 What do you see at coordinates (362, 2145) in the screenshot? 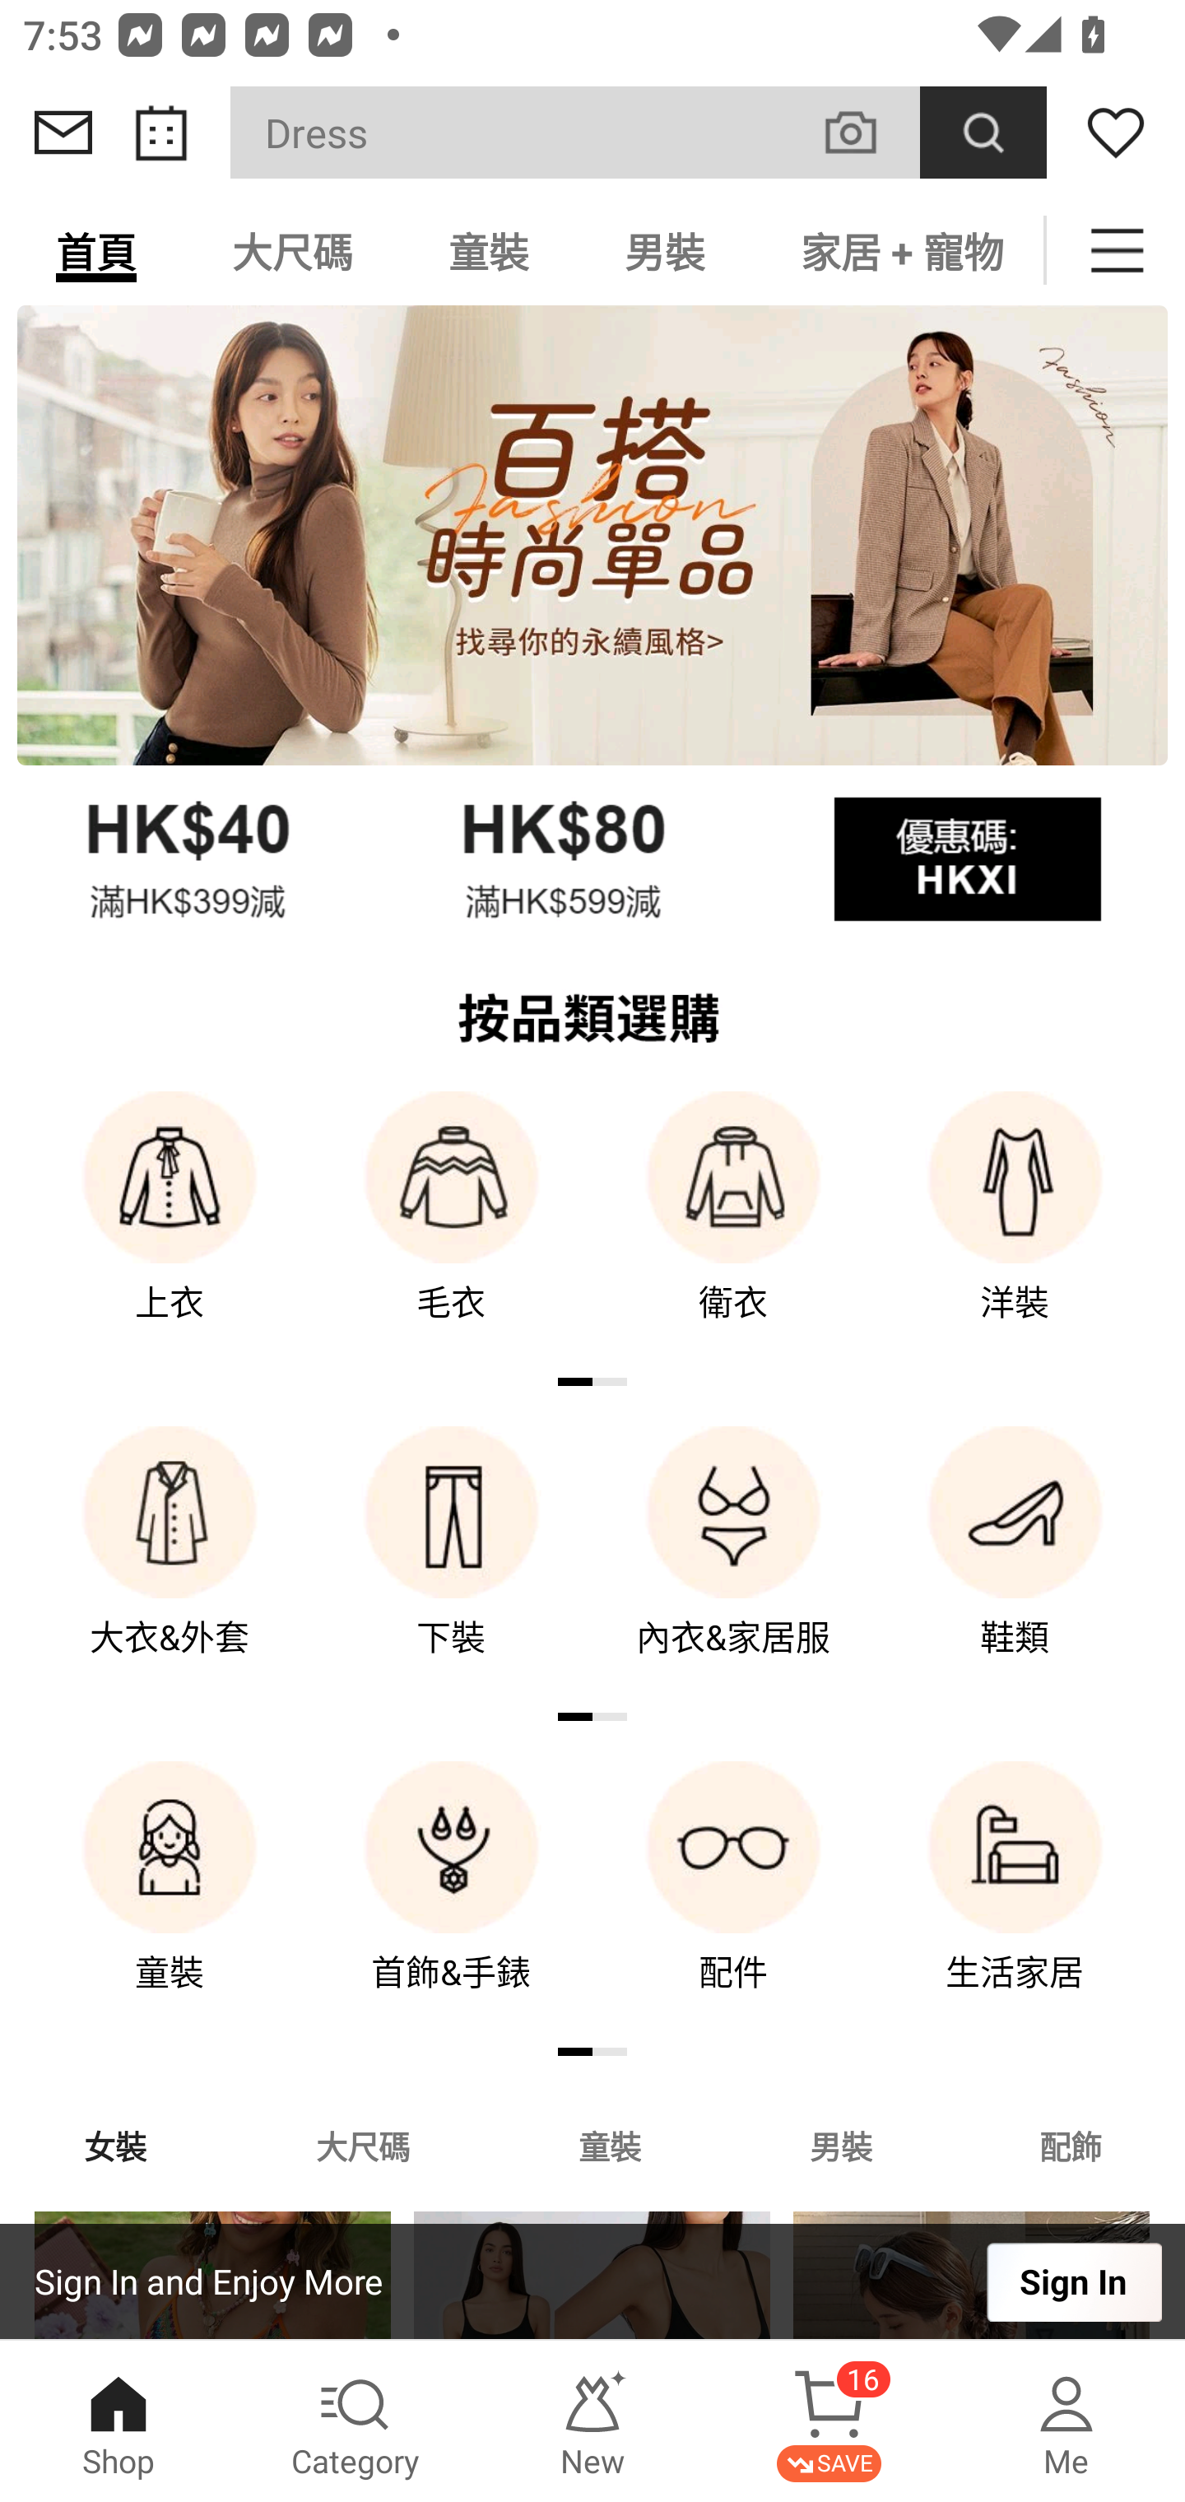
I see `大尺碼` at bounding box center [362, 2145].